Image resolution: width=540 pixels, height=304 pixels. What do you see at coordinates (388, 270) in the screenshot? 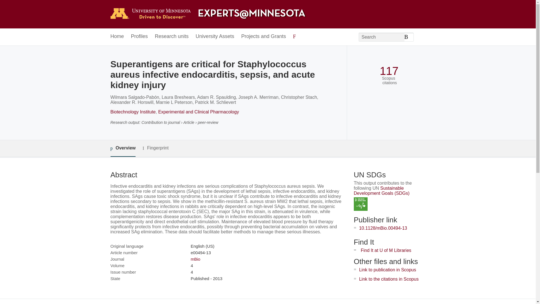
I see `Link to publication in Scopus` at bounding box center [388, 270].